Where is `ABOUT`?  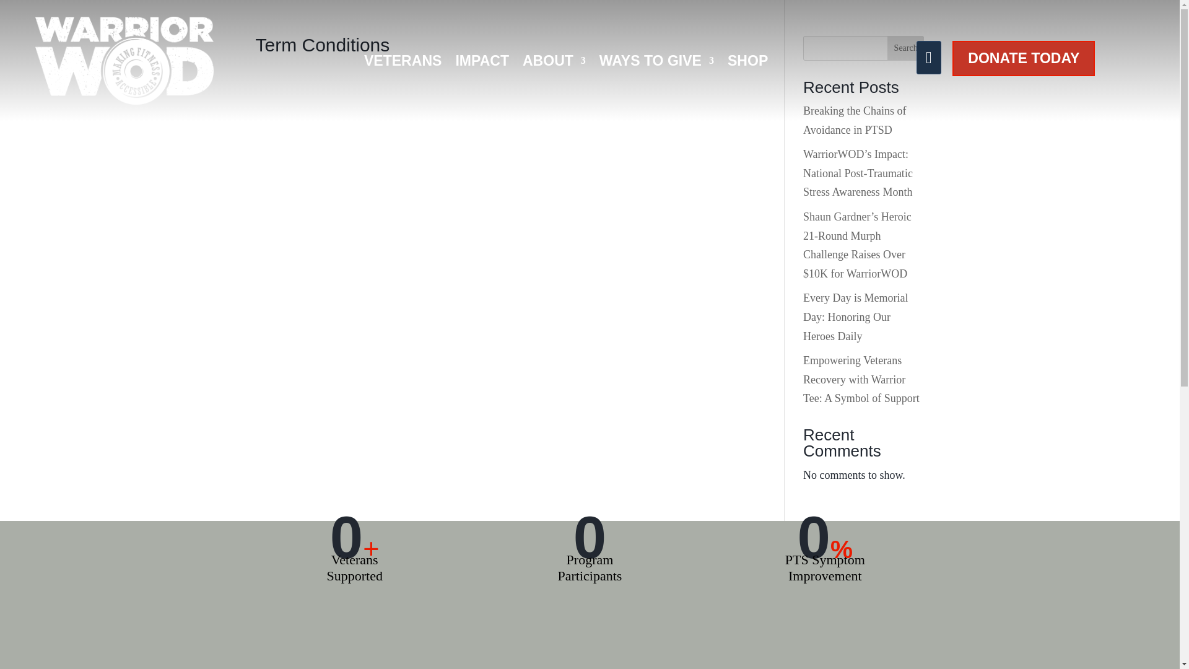
ABOUT is located at coordinates (554, 63).